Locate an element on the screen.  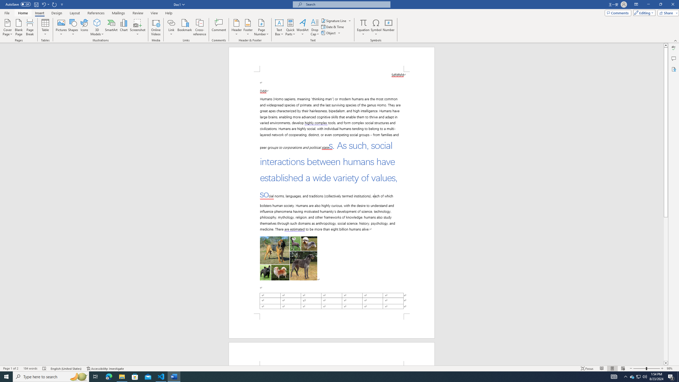
Language English (United States) is located at coordinates (66, 368).